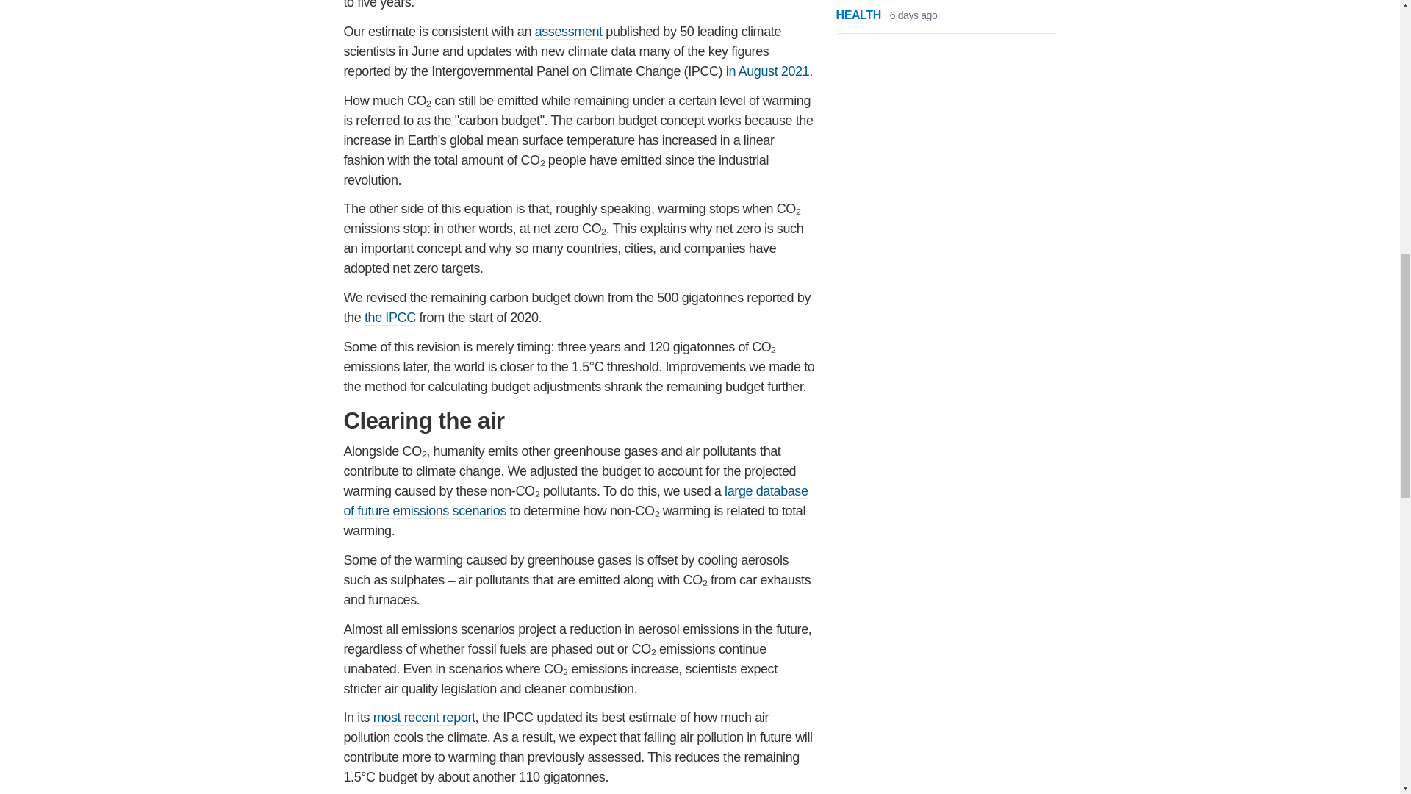 The height and width of the screenshot is (794, 1411). I want to click on in August 2021, so click(768, 72).